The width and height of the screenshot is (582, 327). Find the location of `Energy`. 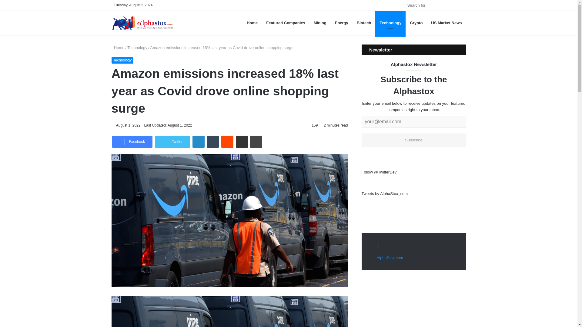

Energy is located at coordinates (341, 23).